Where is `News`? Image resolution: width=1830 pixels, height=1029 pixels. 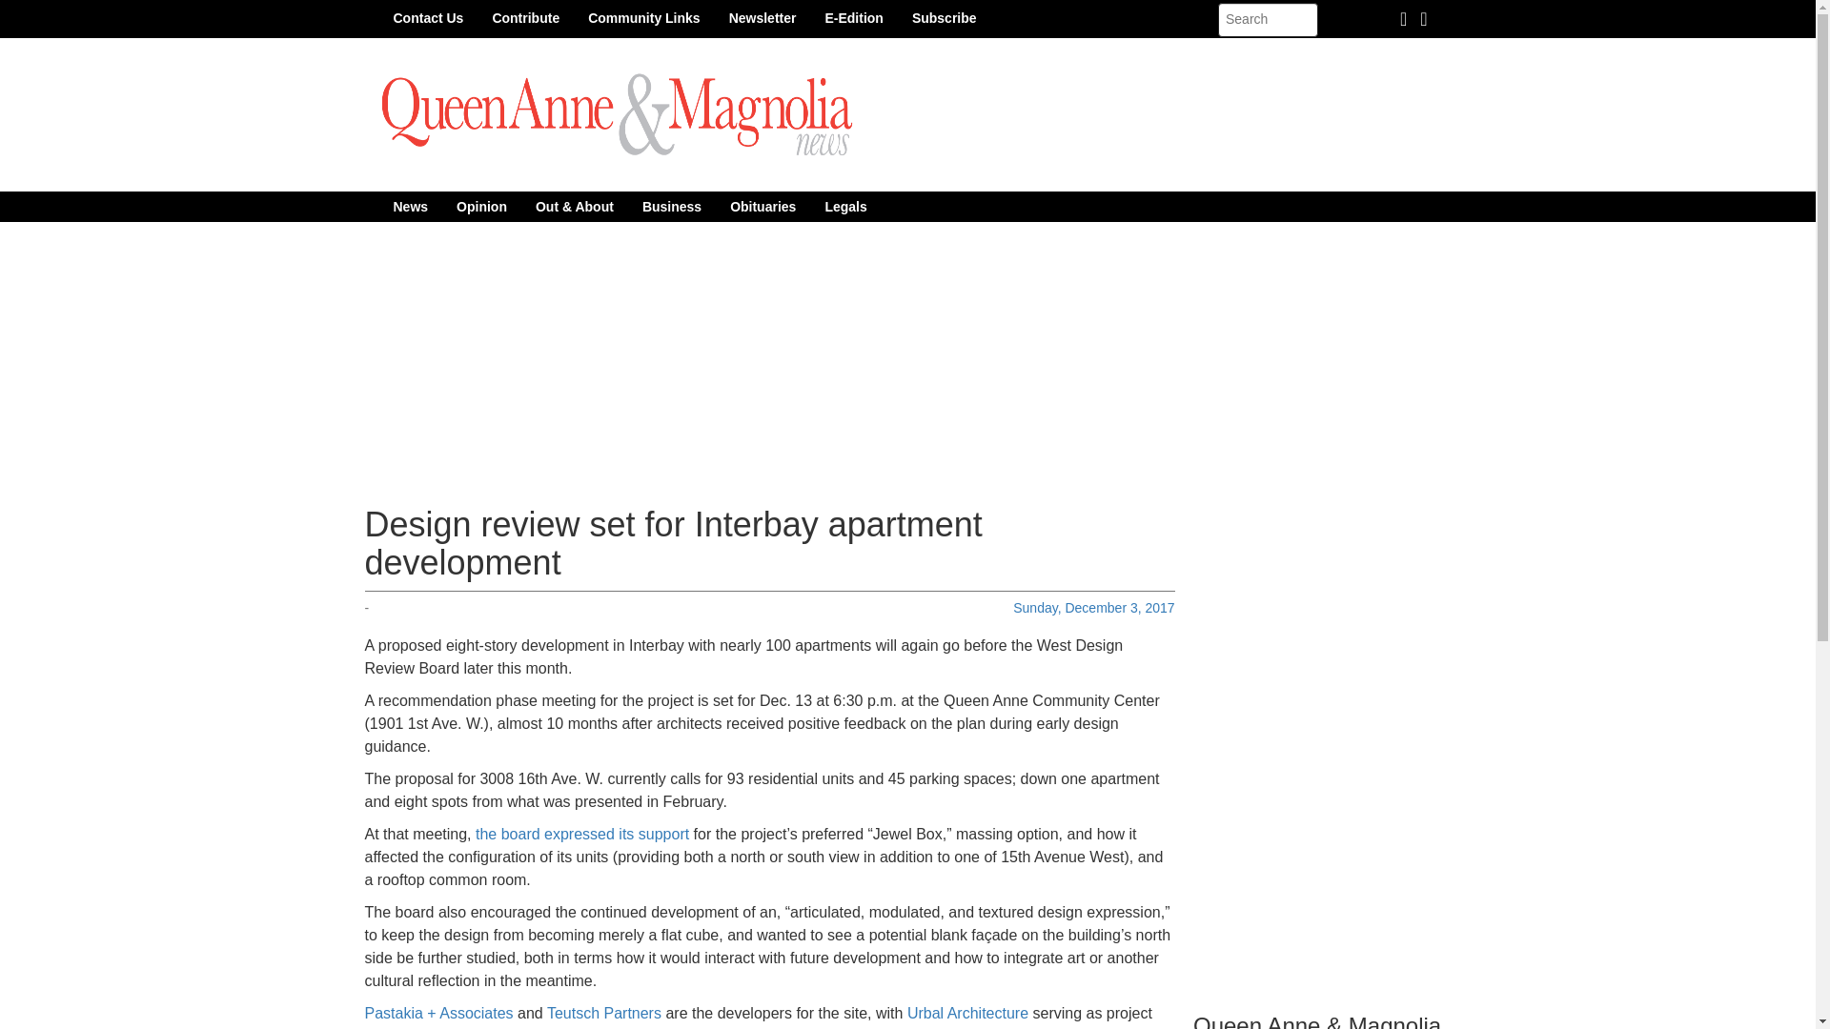
News is located at coordinates (410, 206).